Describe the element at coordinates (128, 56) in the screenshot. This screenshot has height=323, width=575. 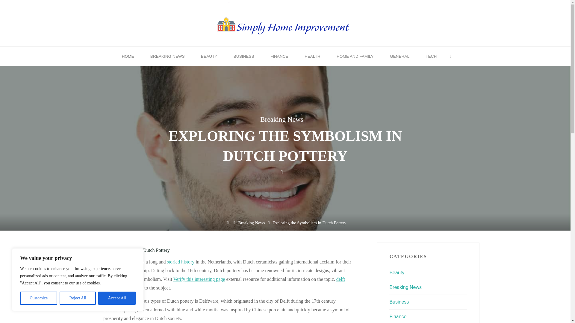
I see `HOME` at that location.